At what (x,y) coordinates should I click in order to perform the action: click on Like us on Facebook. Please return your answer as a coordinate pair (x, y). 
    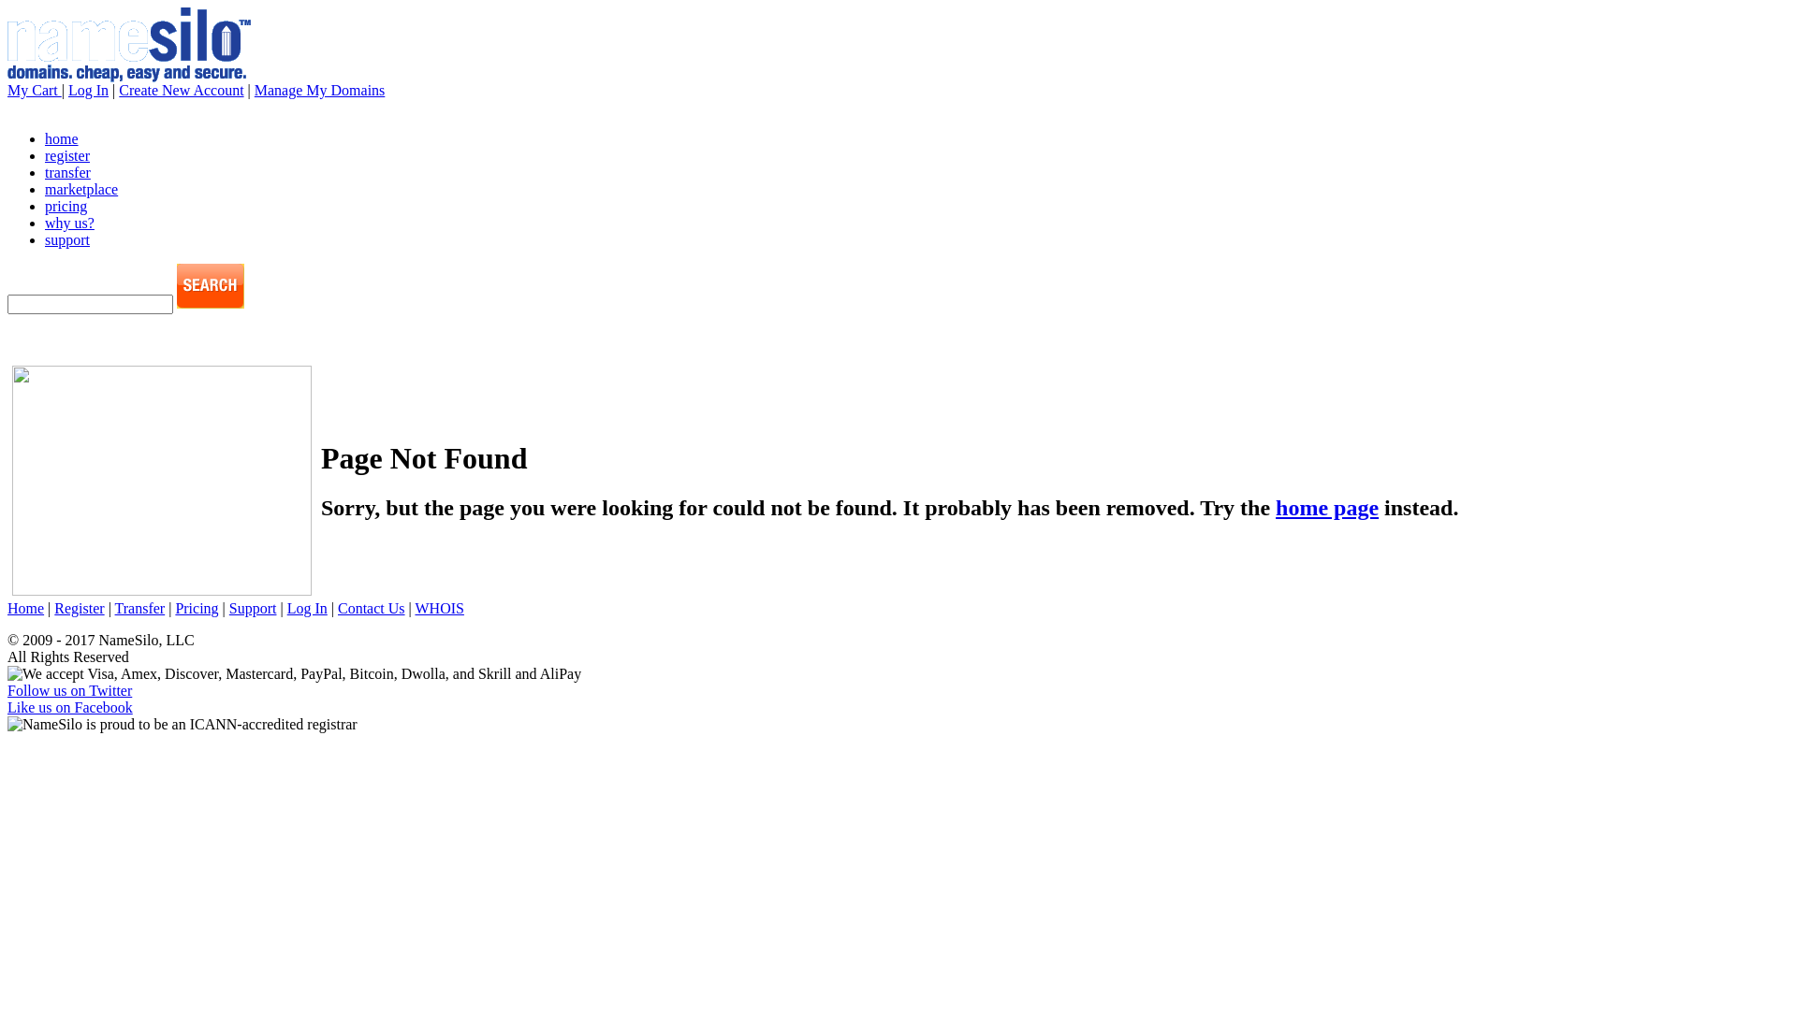
    Looking at the image, I should click on (70, 707).